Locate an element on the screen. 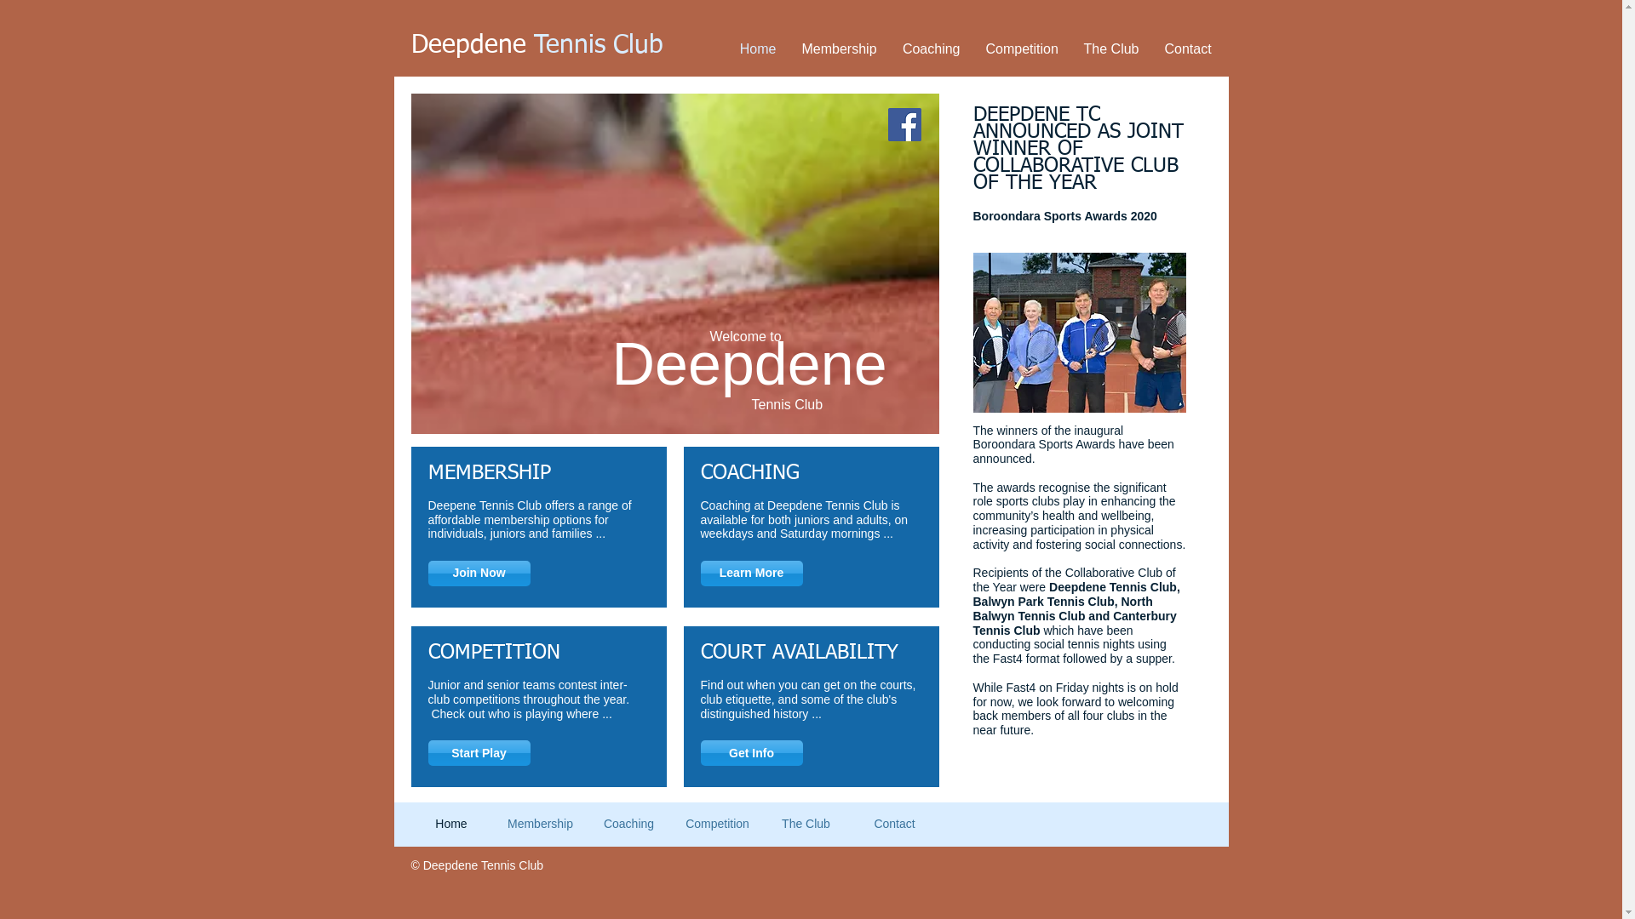  Coaching is located at coordinates (628, 824).